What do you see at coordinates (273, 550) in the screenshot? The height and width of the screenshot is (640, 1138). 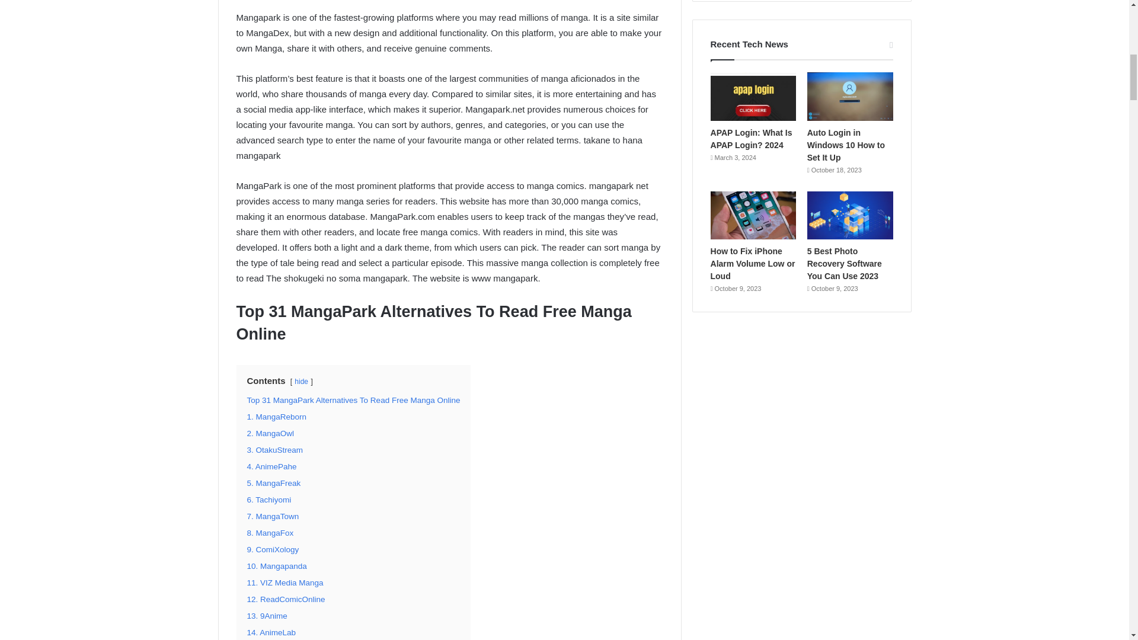 I see `9. ComiXology` at bounding box center [273, 550].